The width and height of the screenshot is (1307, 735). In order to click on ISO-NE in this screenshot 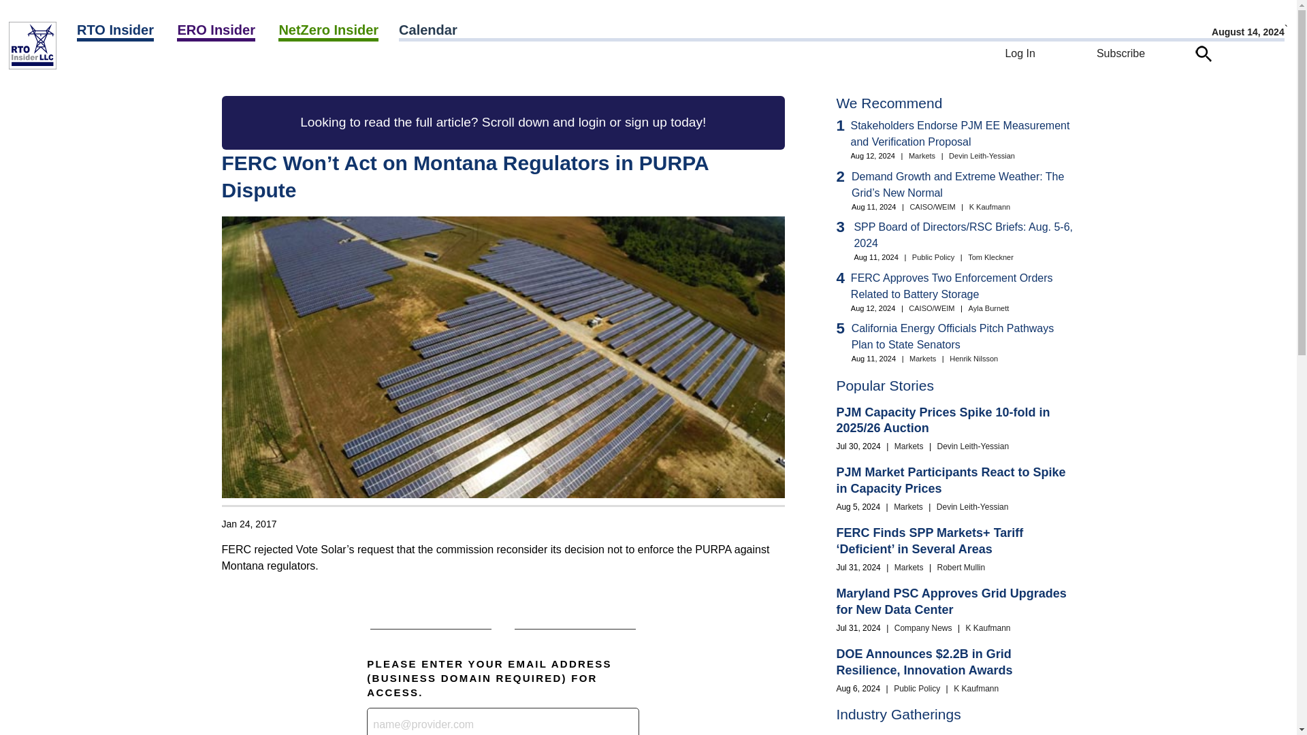, I will do `click(160, 65)`.